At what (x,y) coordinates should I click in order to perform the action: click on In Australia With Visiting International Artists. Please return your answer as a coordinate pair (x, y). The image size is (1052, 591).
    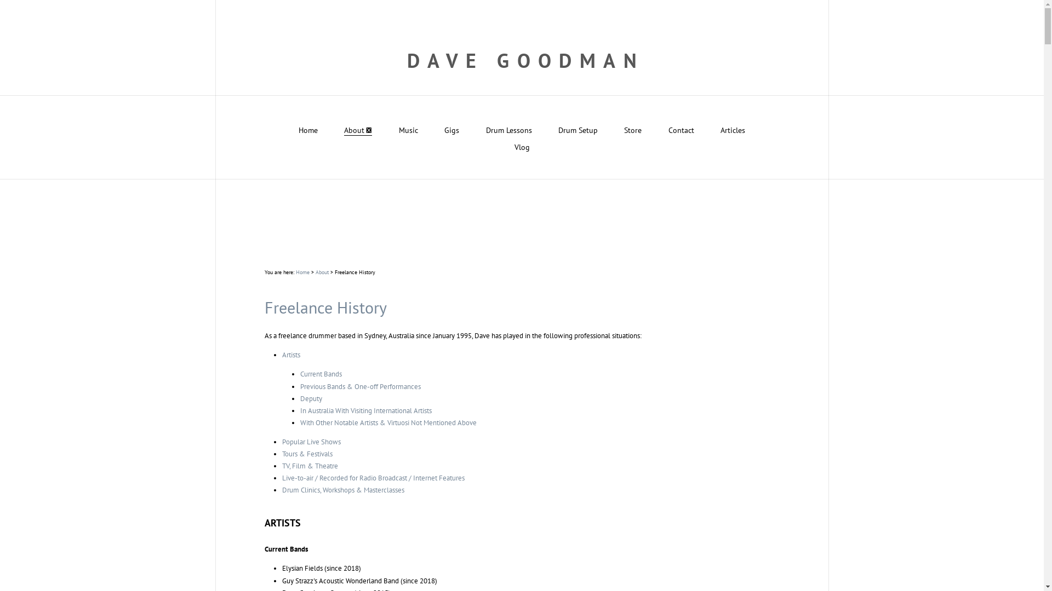
    Looking at the image, I should click on (366, 410).